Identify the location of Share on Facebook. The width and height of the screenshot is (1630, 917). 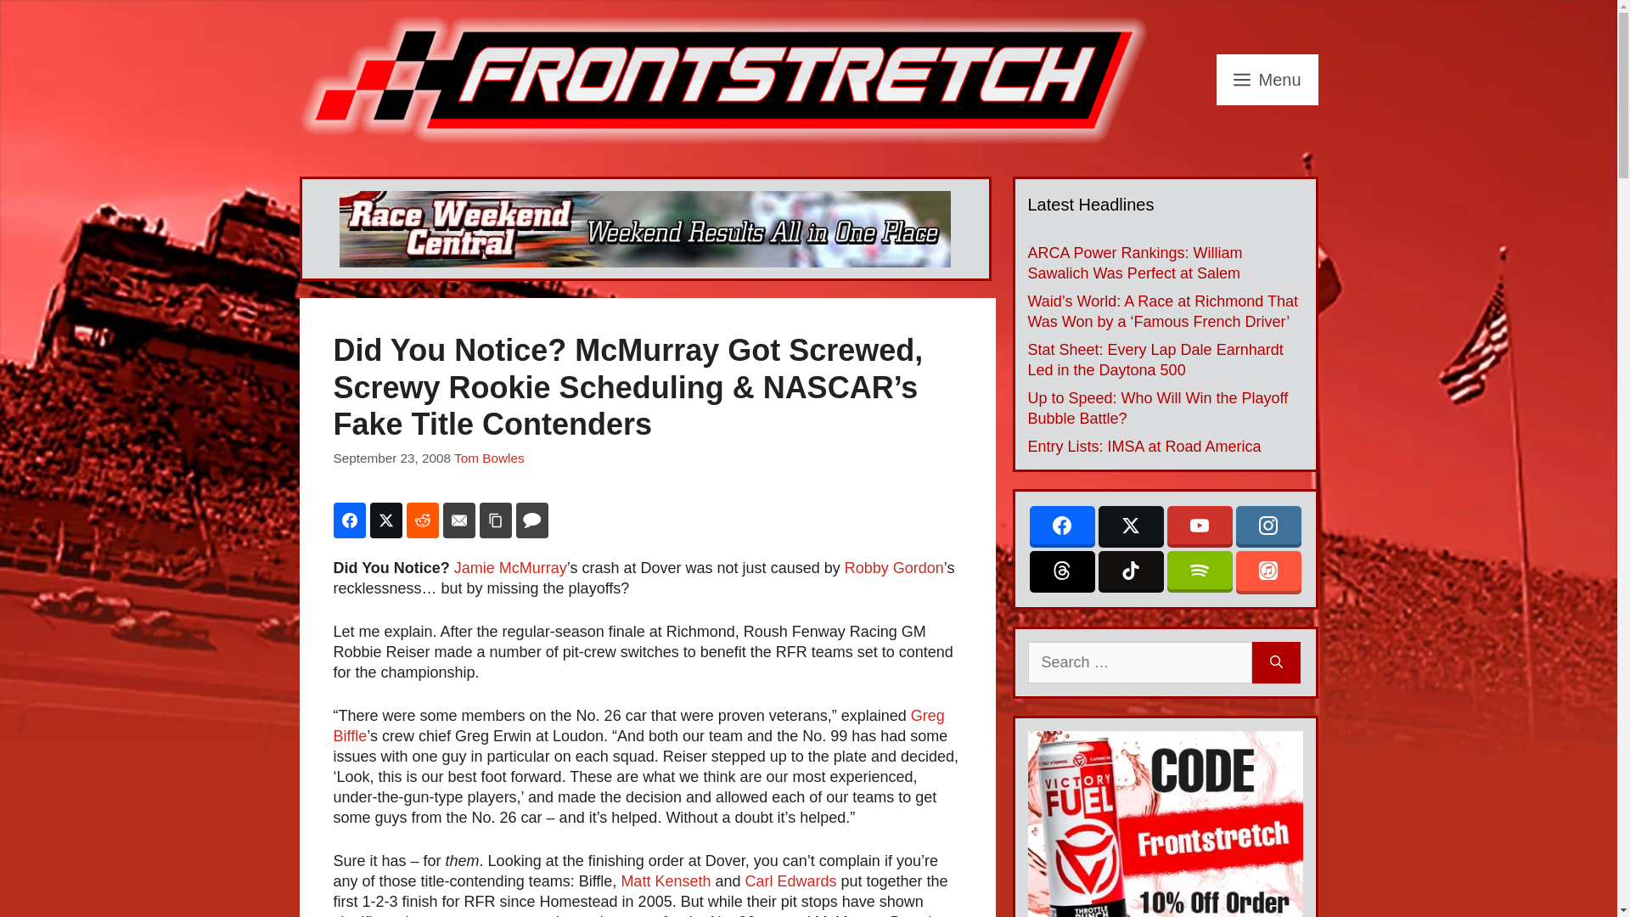
(348, 520).